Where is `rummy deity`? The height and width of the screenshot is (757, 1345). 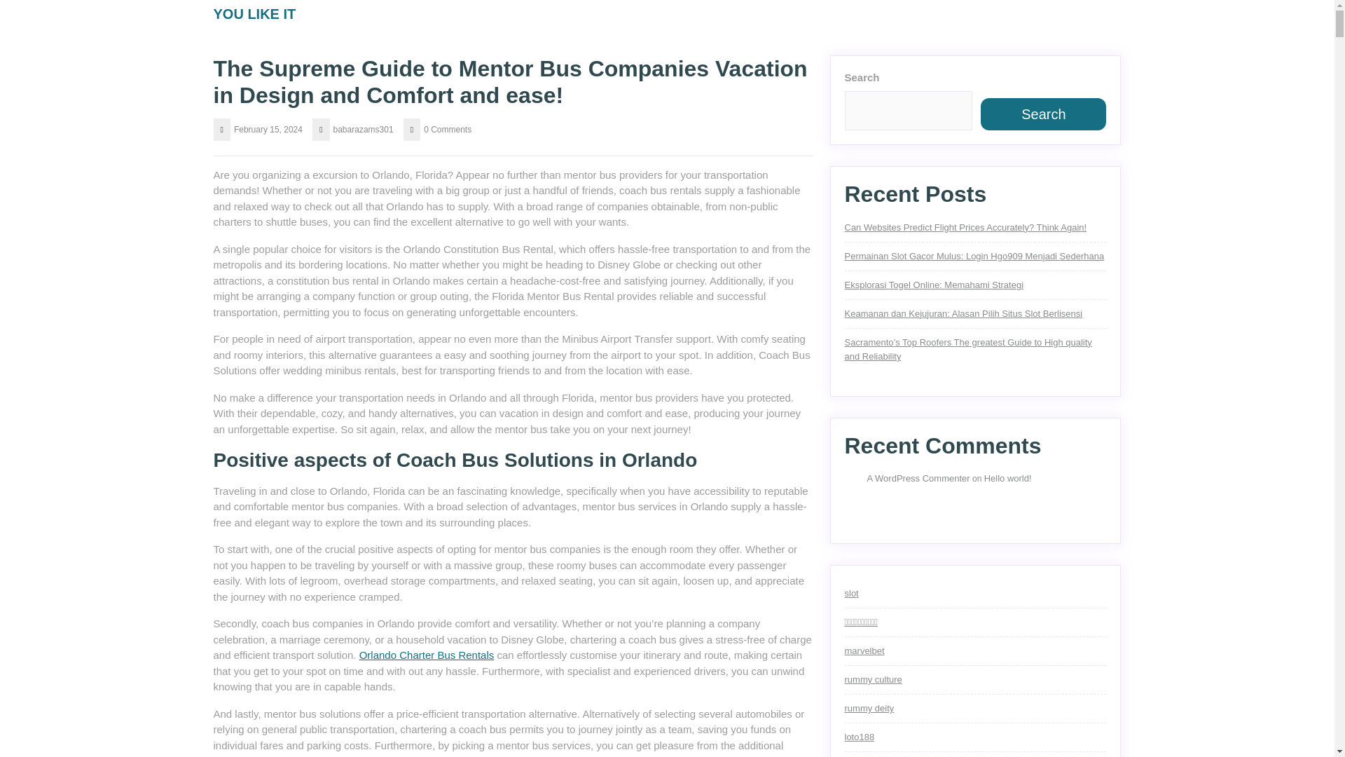
rummy deity is located at coordinates (869, 708).